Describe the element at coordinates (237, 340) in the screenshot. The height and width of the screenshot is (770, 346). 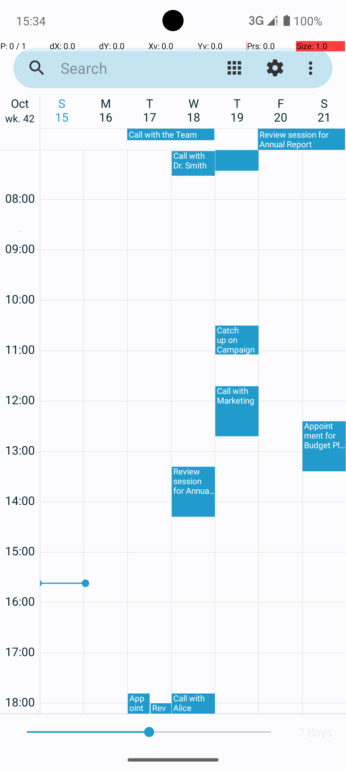
I see `Catch up on Campaign` at that location.